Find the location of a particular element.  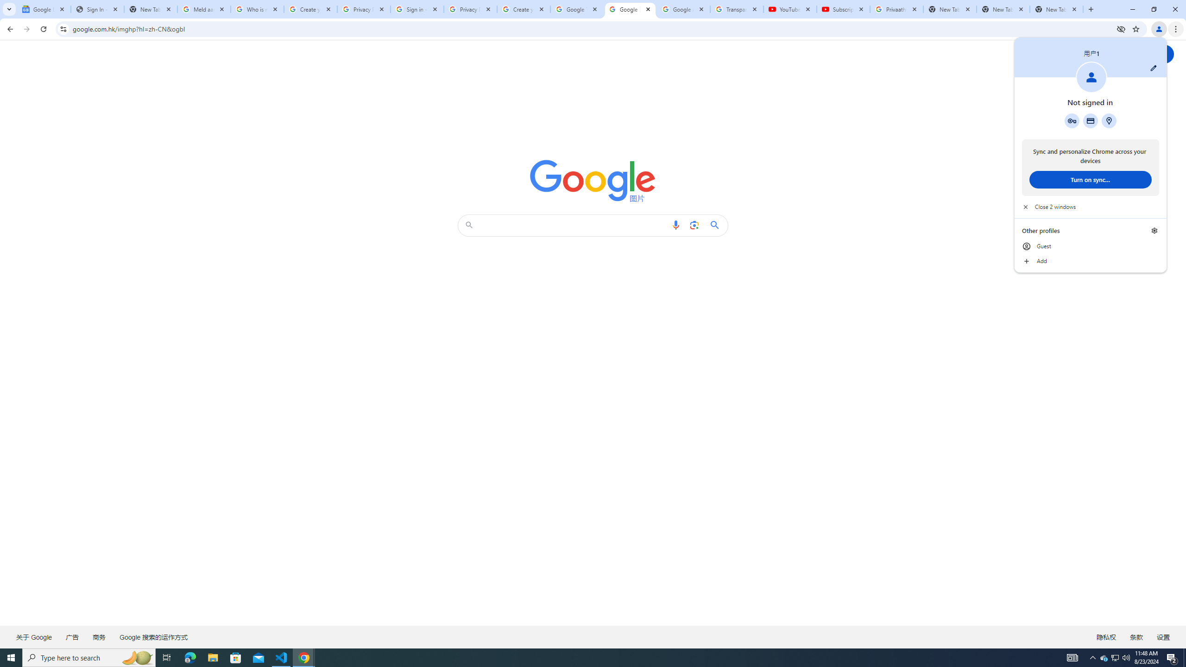

Running applications is located at coordinates (585, 658).